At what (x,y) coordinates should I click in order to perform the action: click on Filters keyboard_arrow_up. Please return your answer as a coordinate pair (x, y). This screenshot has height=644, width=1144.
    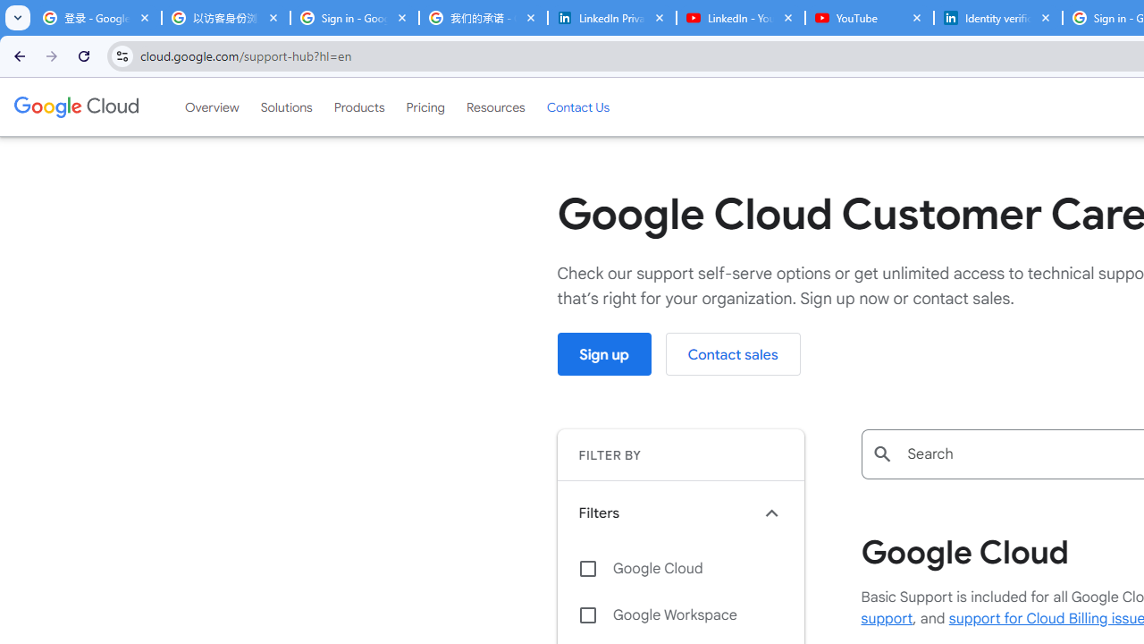
    Looking at the image, I should click on (680, 513).